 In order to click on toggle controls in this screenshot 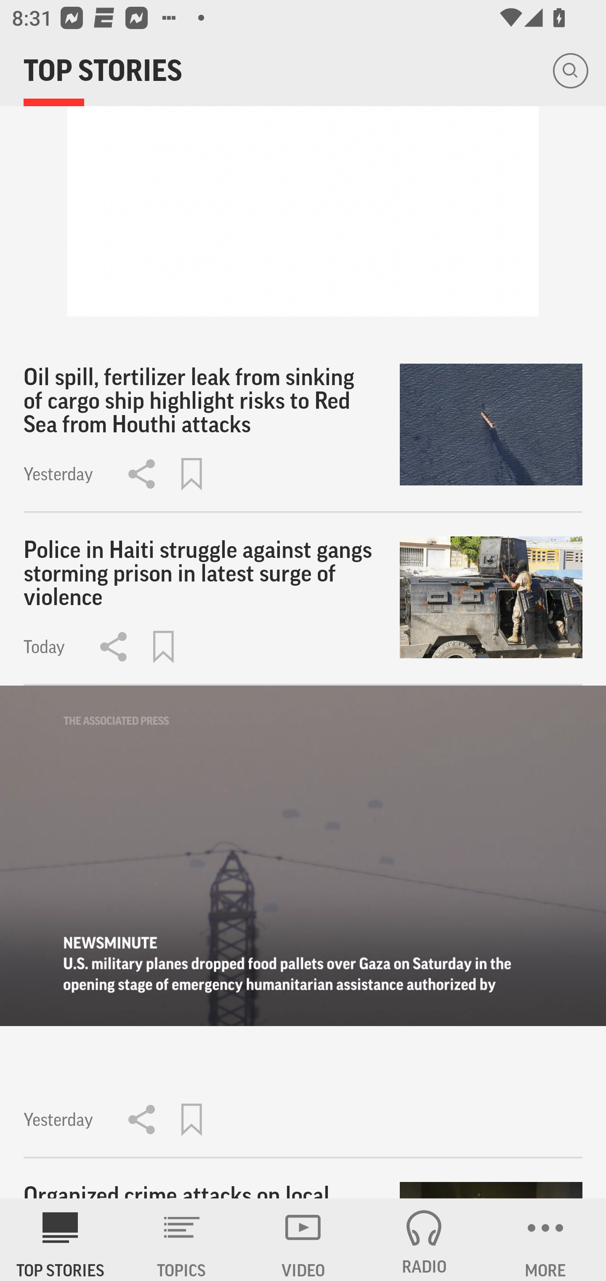, I will do `click(303, 855)`.